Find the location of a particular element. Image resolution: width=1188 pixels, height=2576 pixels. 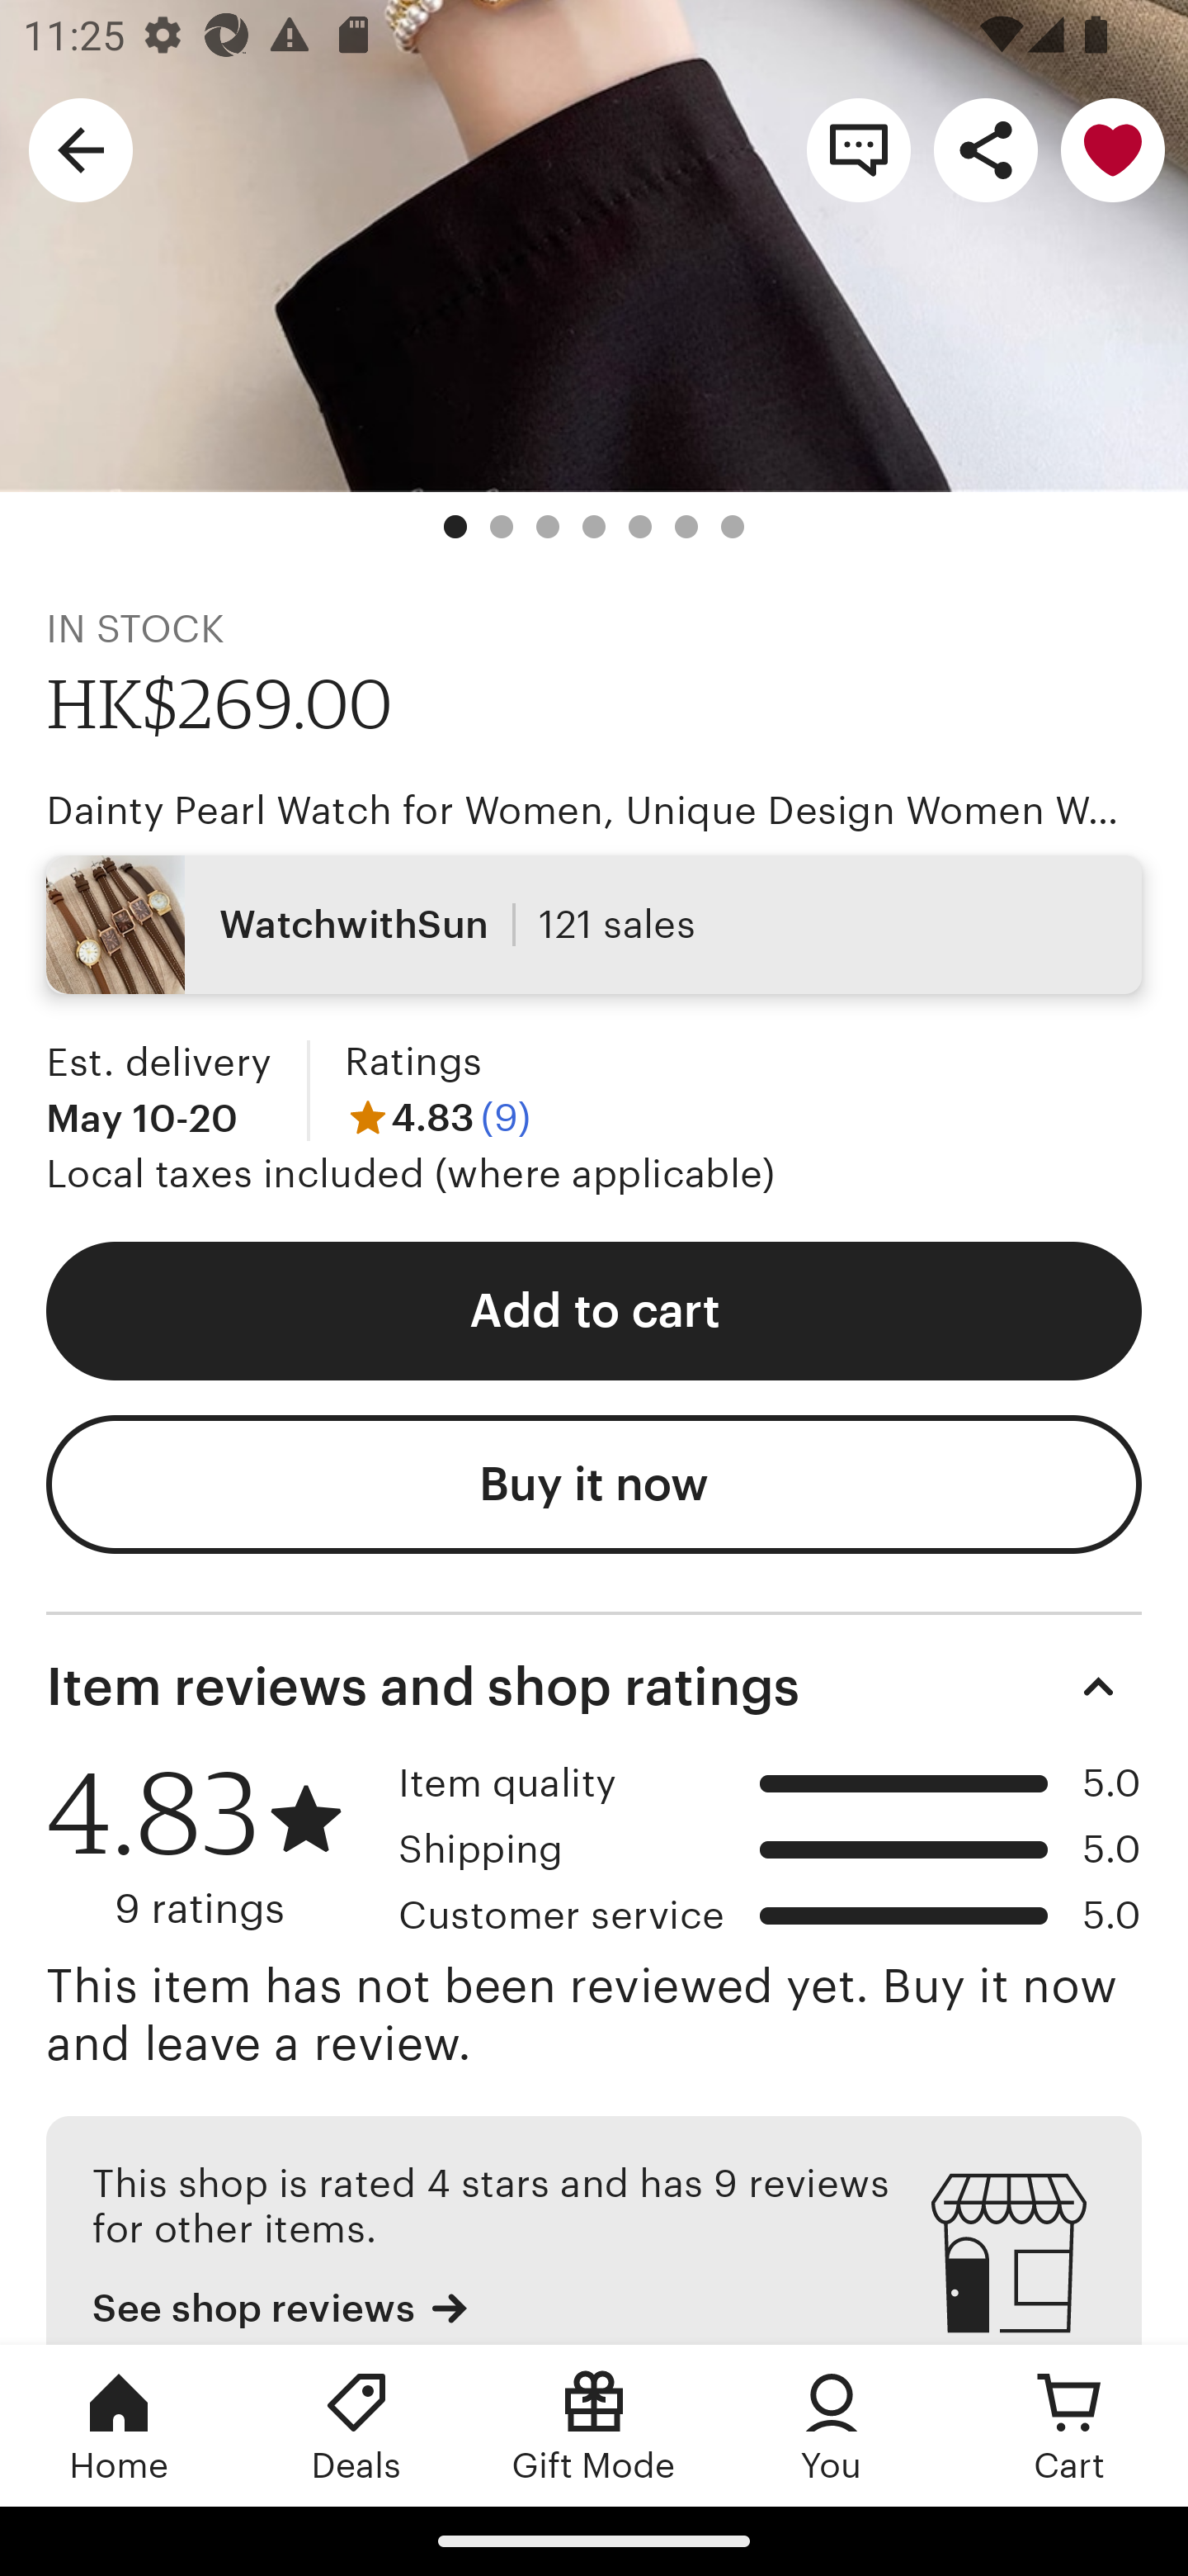

Contact shop is located at coordinates (858, 149).